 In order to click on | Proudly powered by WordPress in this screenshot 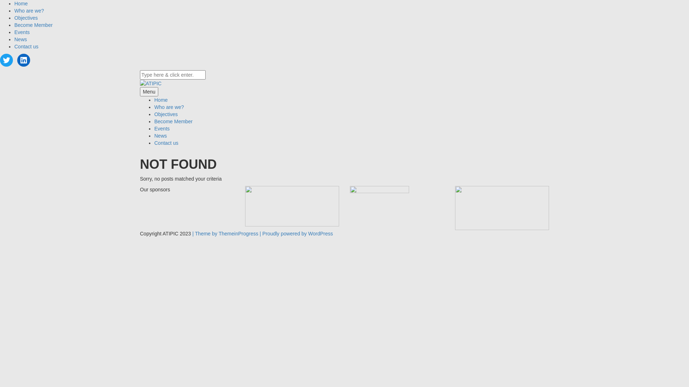, I will do `click(296, 234)`.